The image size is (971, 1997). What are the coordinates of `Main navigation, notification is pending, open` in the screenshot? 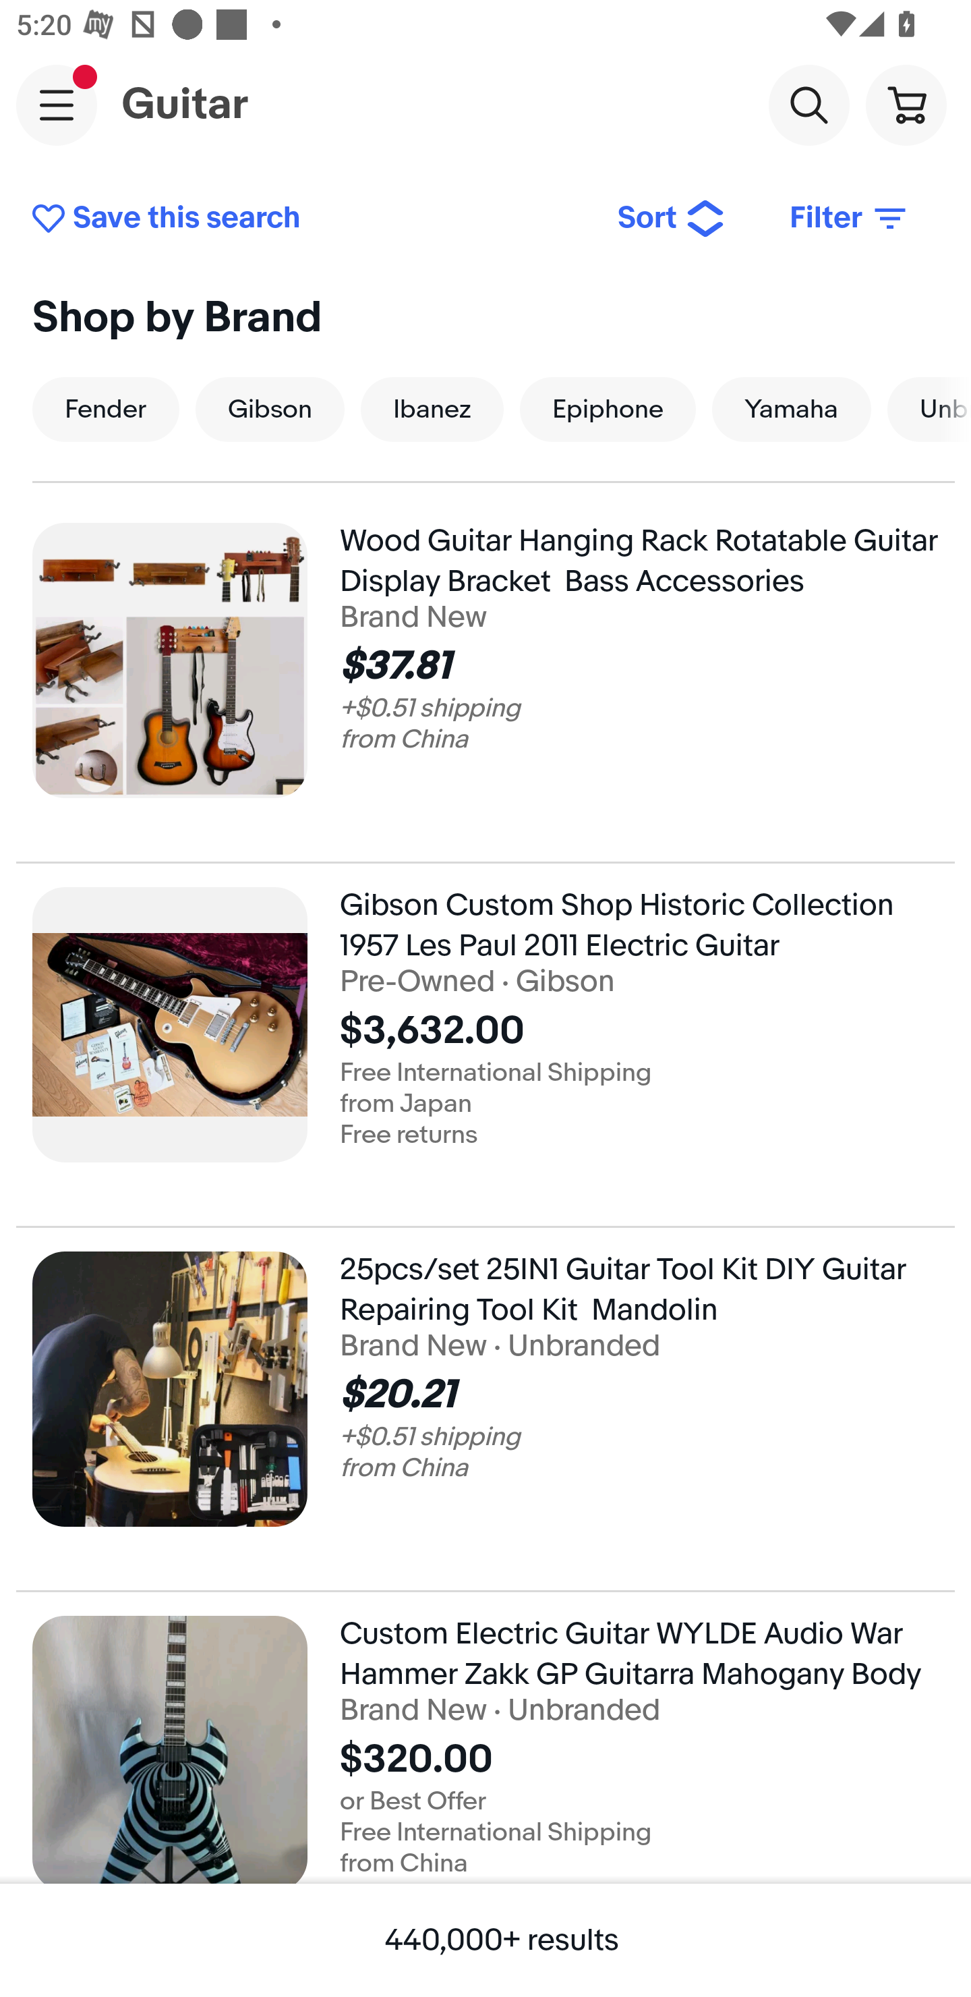 It's located at (57, 105).